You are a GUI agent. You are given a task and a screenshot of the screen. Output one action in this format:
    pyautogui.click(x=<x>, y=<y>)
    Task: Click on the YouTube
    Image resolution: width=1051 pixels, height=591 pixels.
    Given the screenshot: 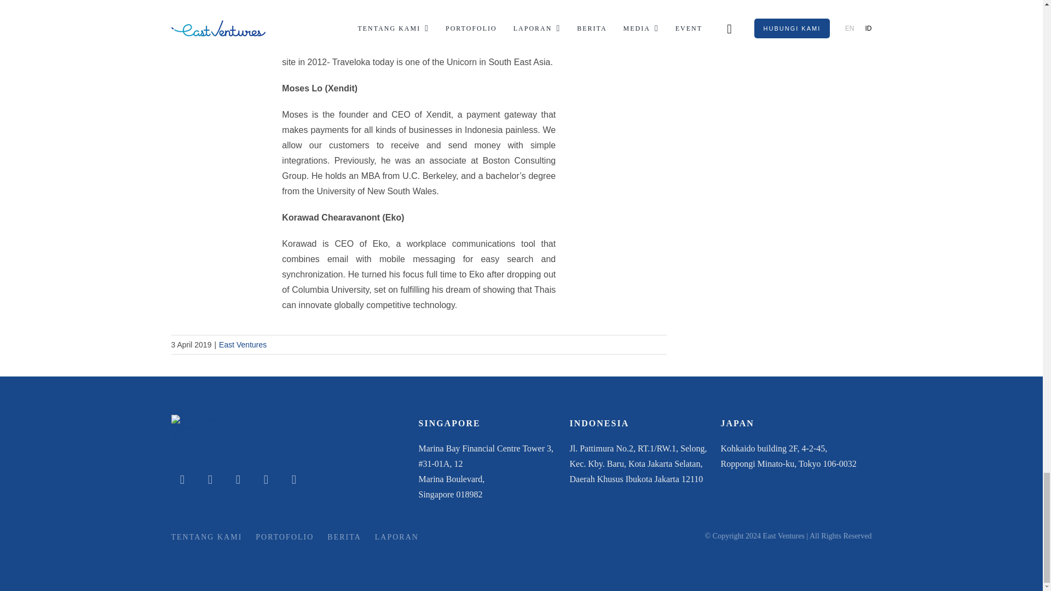 What is the action you would take?
    pyautogui.click(x=293, y=479)
    